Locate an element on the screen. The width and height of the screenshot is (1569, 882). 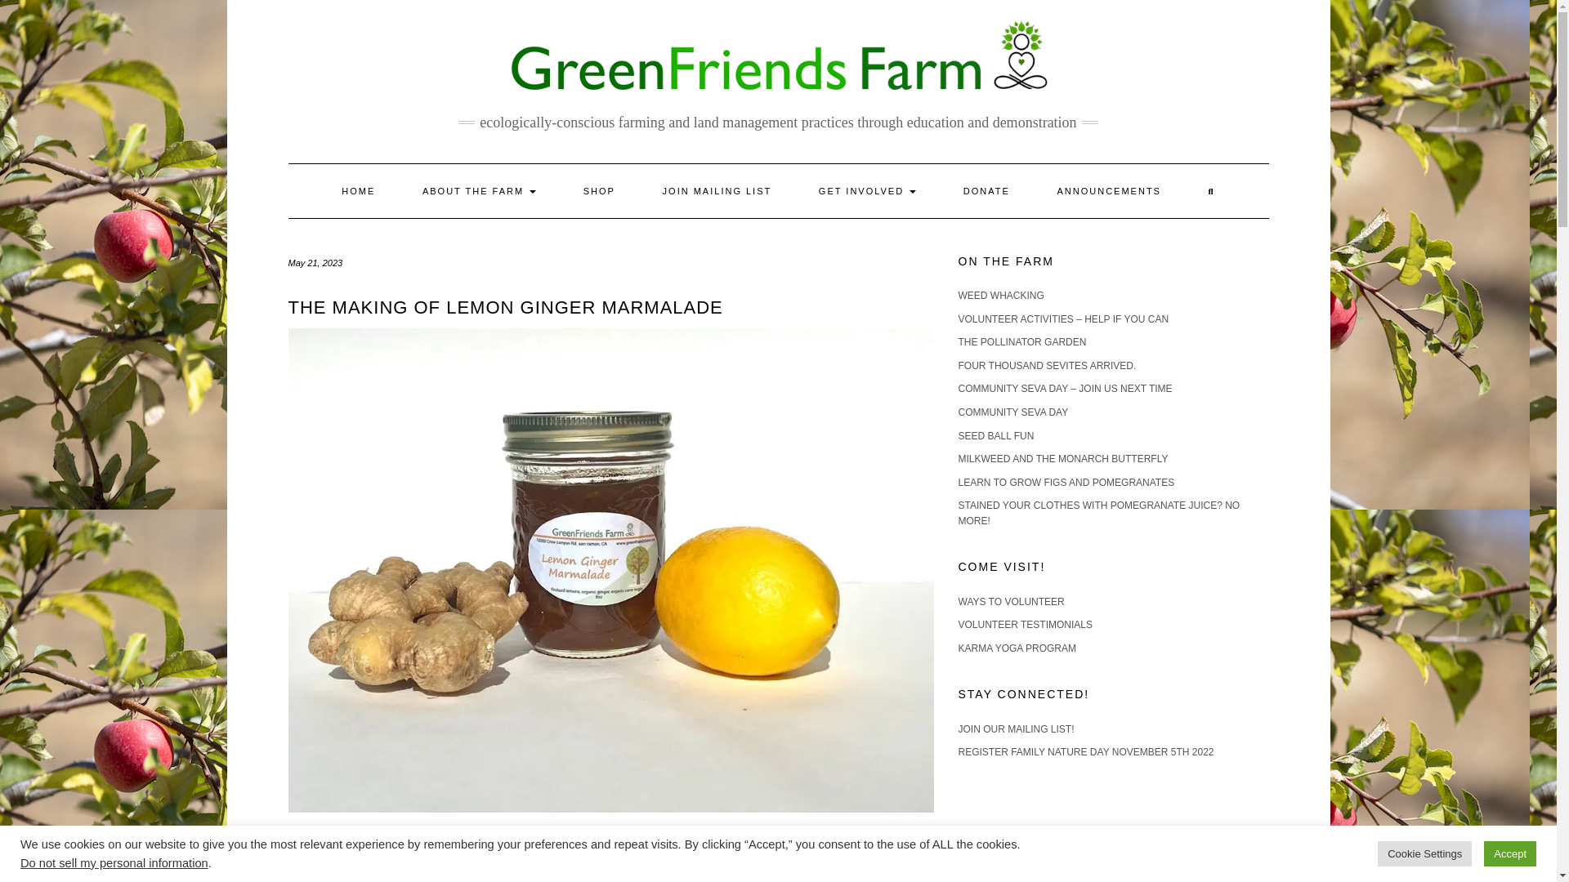
JOIN MAILING LIST is located at coordinates (717, 190).